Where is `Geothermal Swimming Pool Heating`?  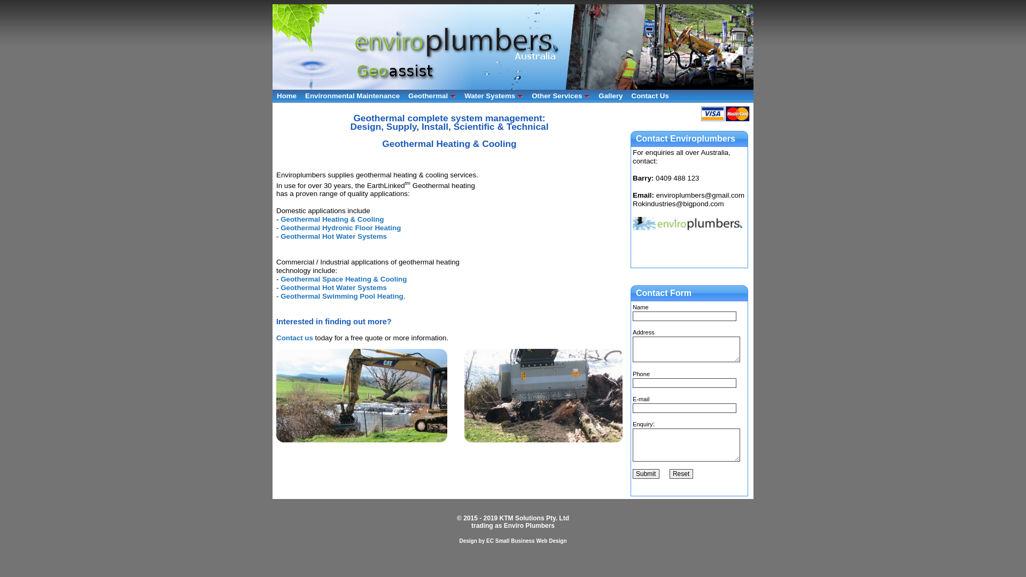 Geothermal Swimming Pool Heating is located at coordinates (342, 296).